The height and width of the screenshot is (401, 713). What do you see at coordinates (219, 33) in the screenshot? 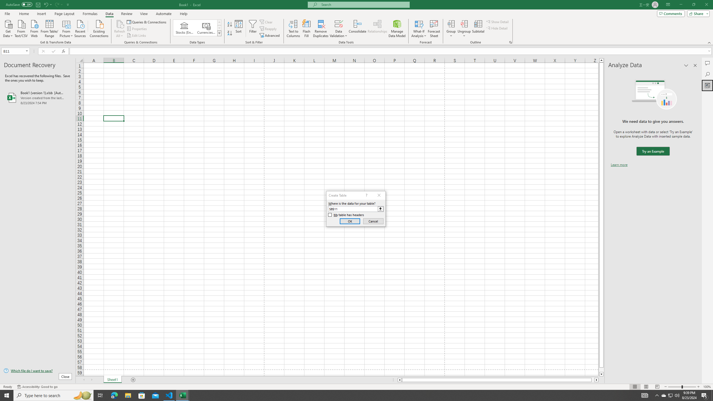
I see `Class: NetUIImage` at bounding box center [219, 33].